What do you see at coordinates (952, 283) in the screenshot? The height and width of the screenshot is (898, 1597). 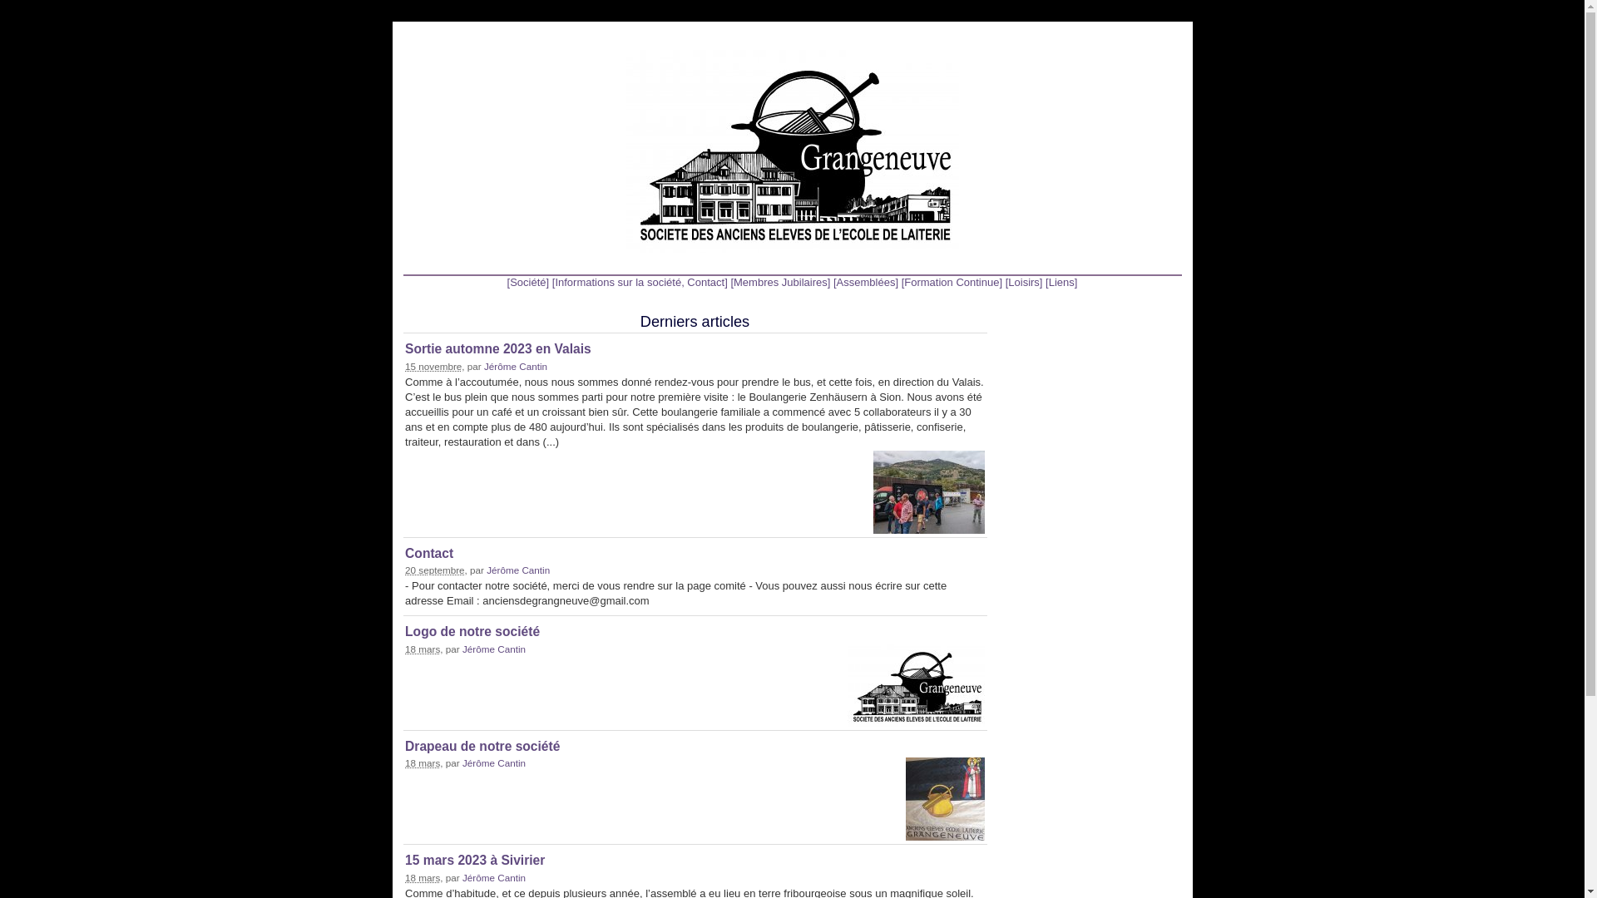 I see `[Formation Continue]` at bounding box center [952, 283].